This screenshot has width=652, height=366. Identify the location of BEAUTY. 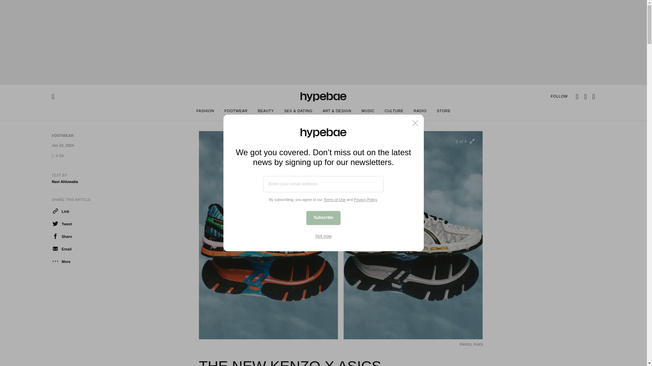
(266, 112).